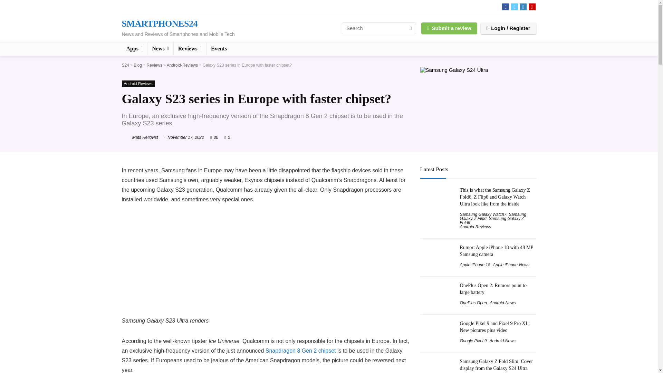  I want to click on Android-Reviews, so click(182, 65).